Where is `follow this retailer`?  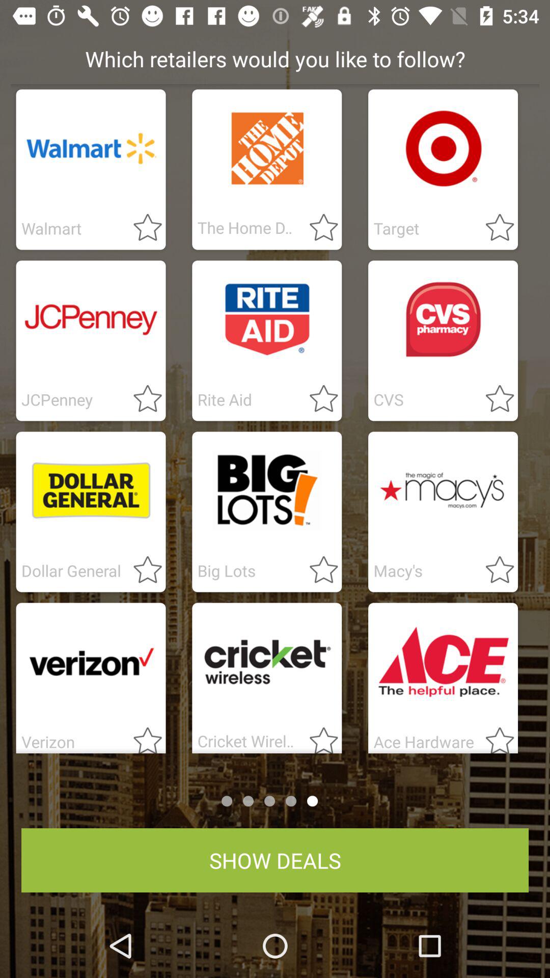 follow this retailer is located at coordinates (142, 399).